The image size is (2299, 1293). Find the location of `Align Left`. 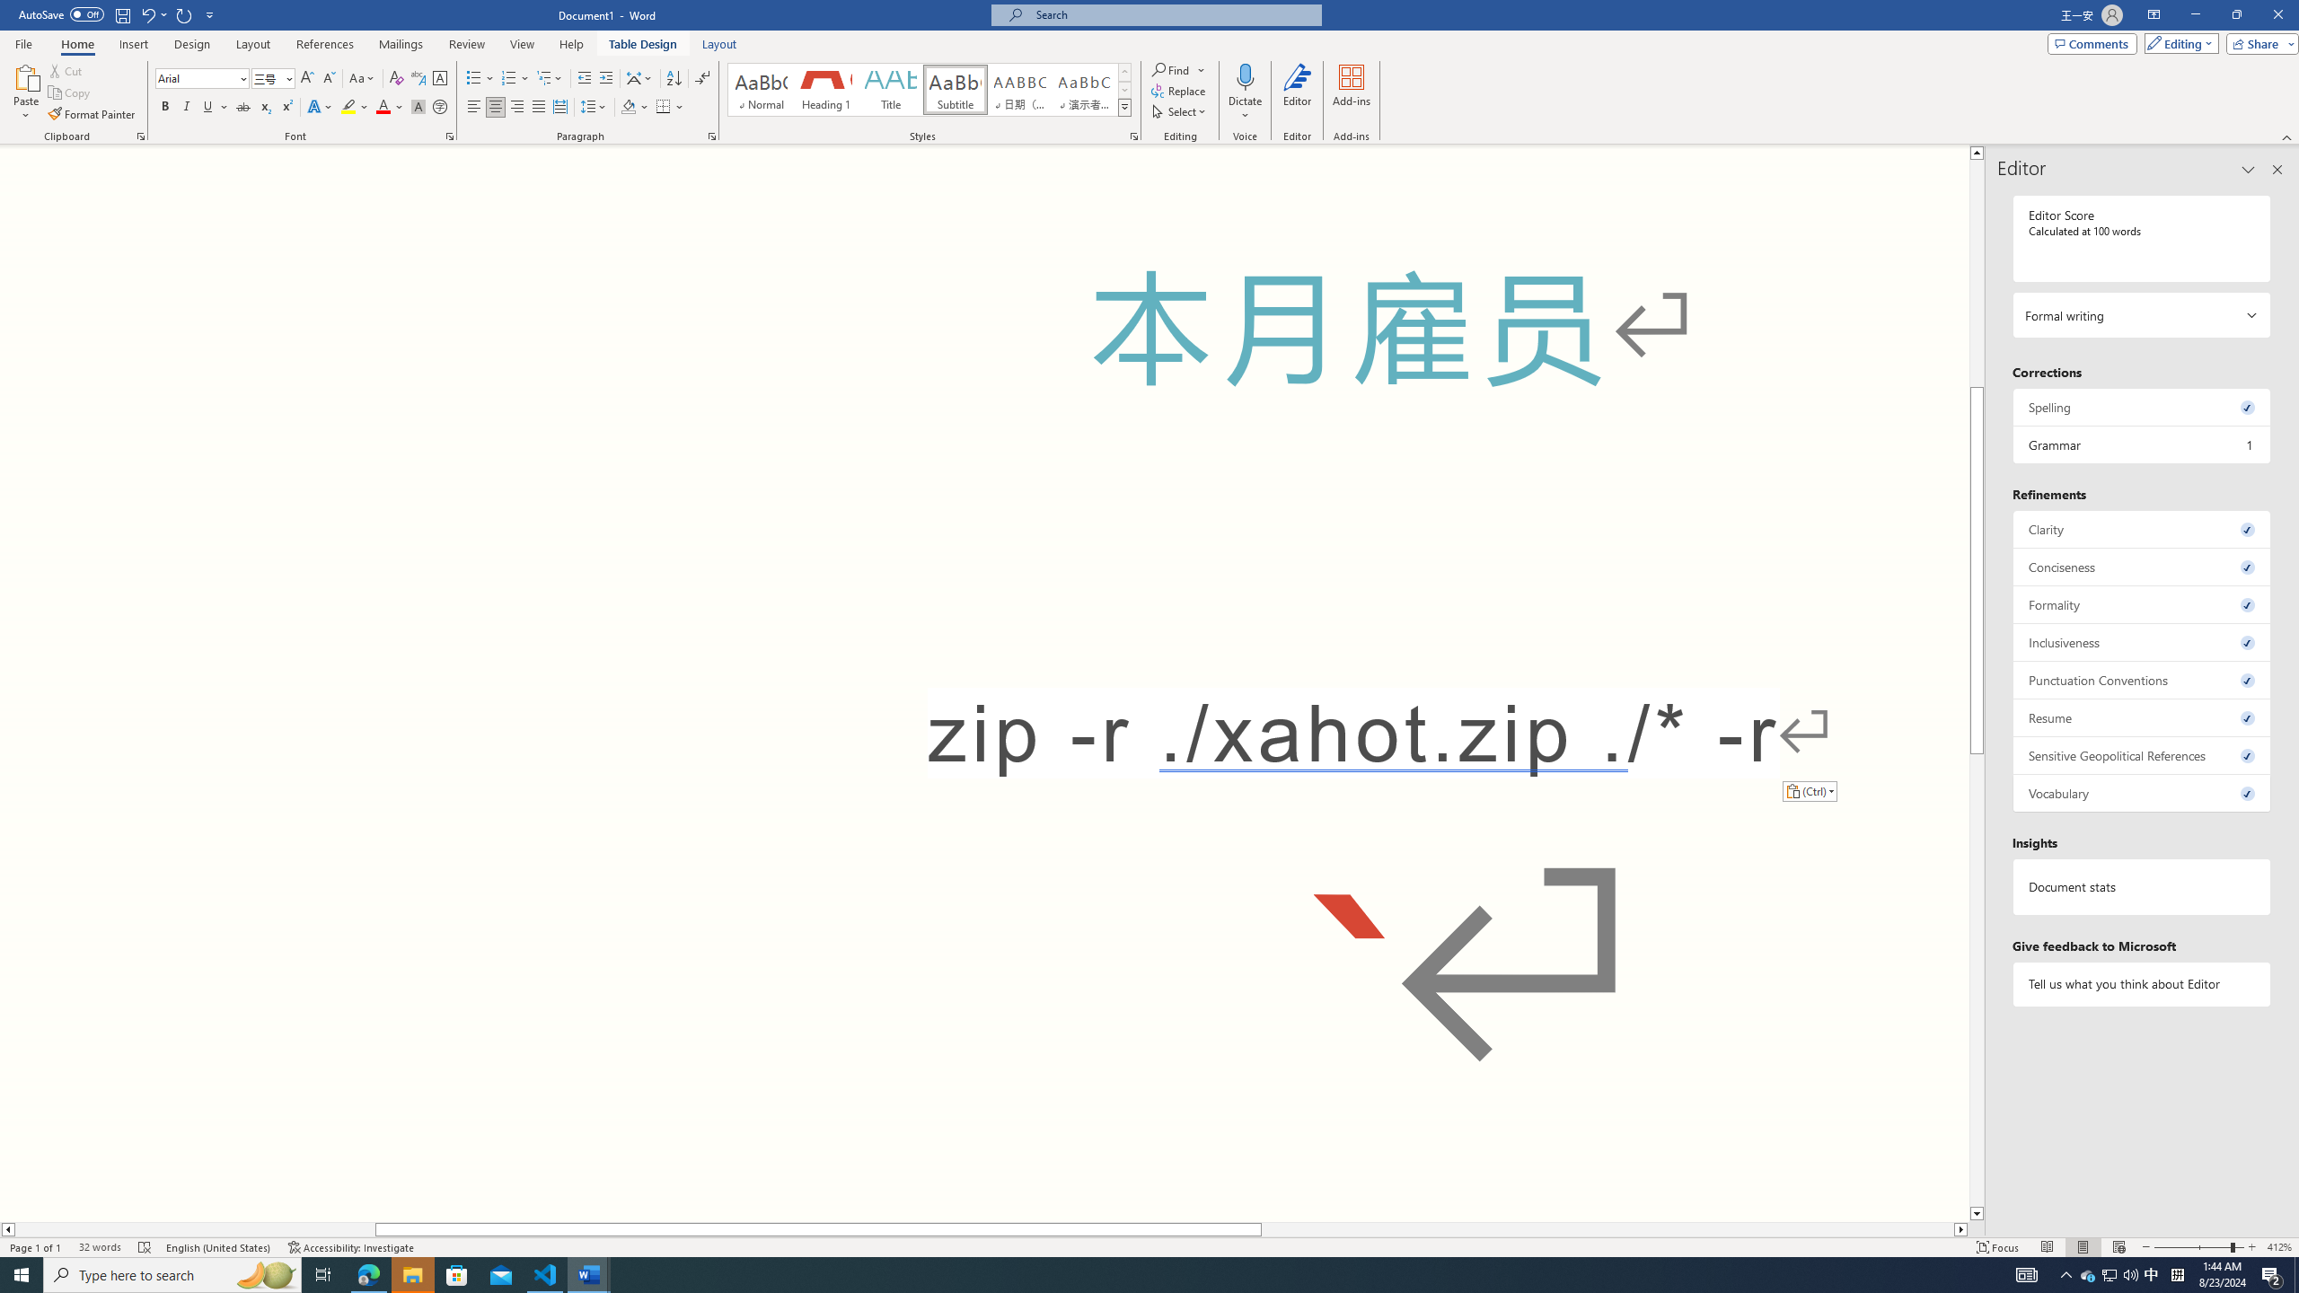

Align Left is located at coordinates (474, 108).